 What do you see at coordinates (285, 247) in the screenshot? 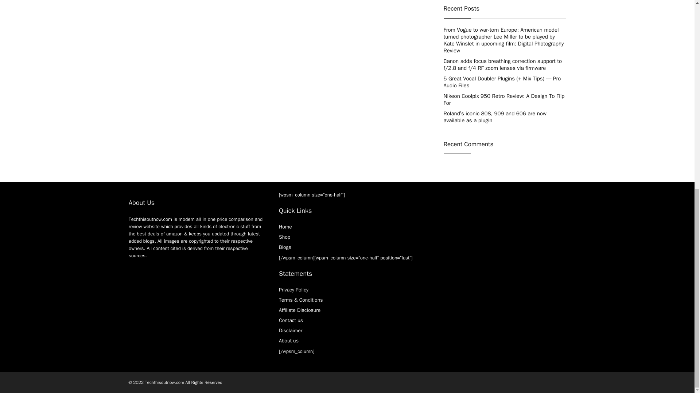
I see `Blogs` at bounding box center [285, 247].